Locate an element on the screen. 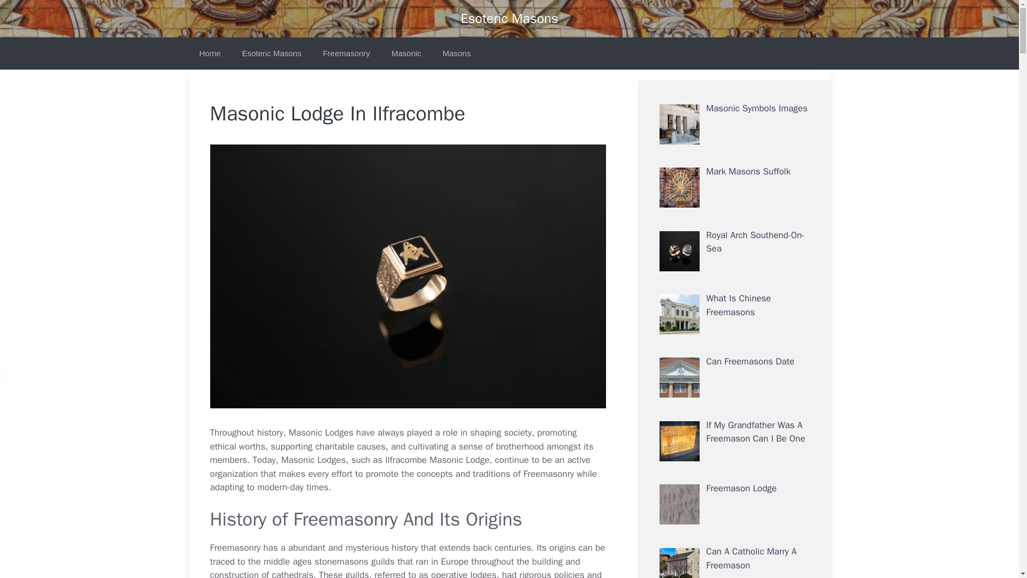 This screenshot has width=1027, height=578. Esoteric Masons is located at coordinates (272, 54).